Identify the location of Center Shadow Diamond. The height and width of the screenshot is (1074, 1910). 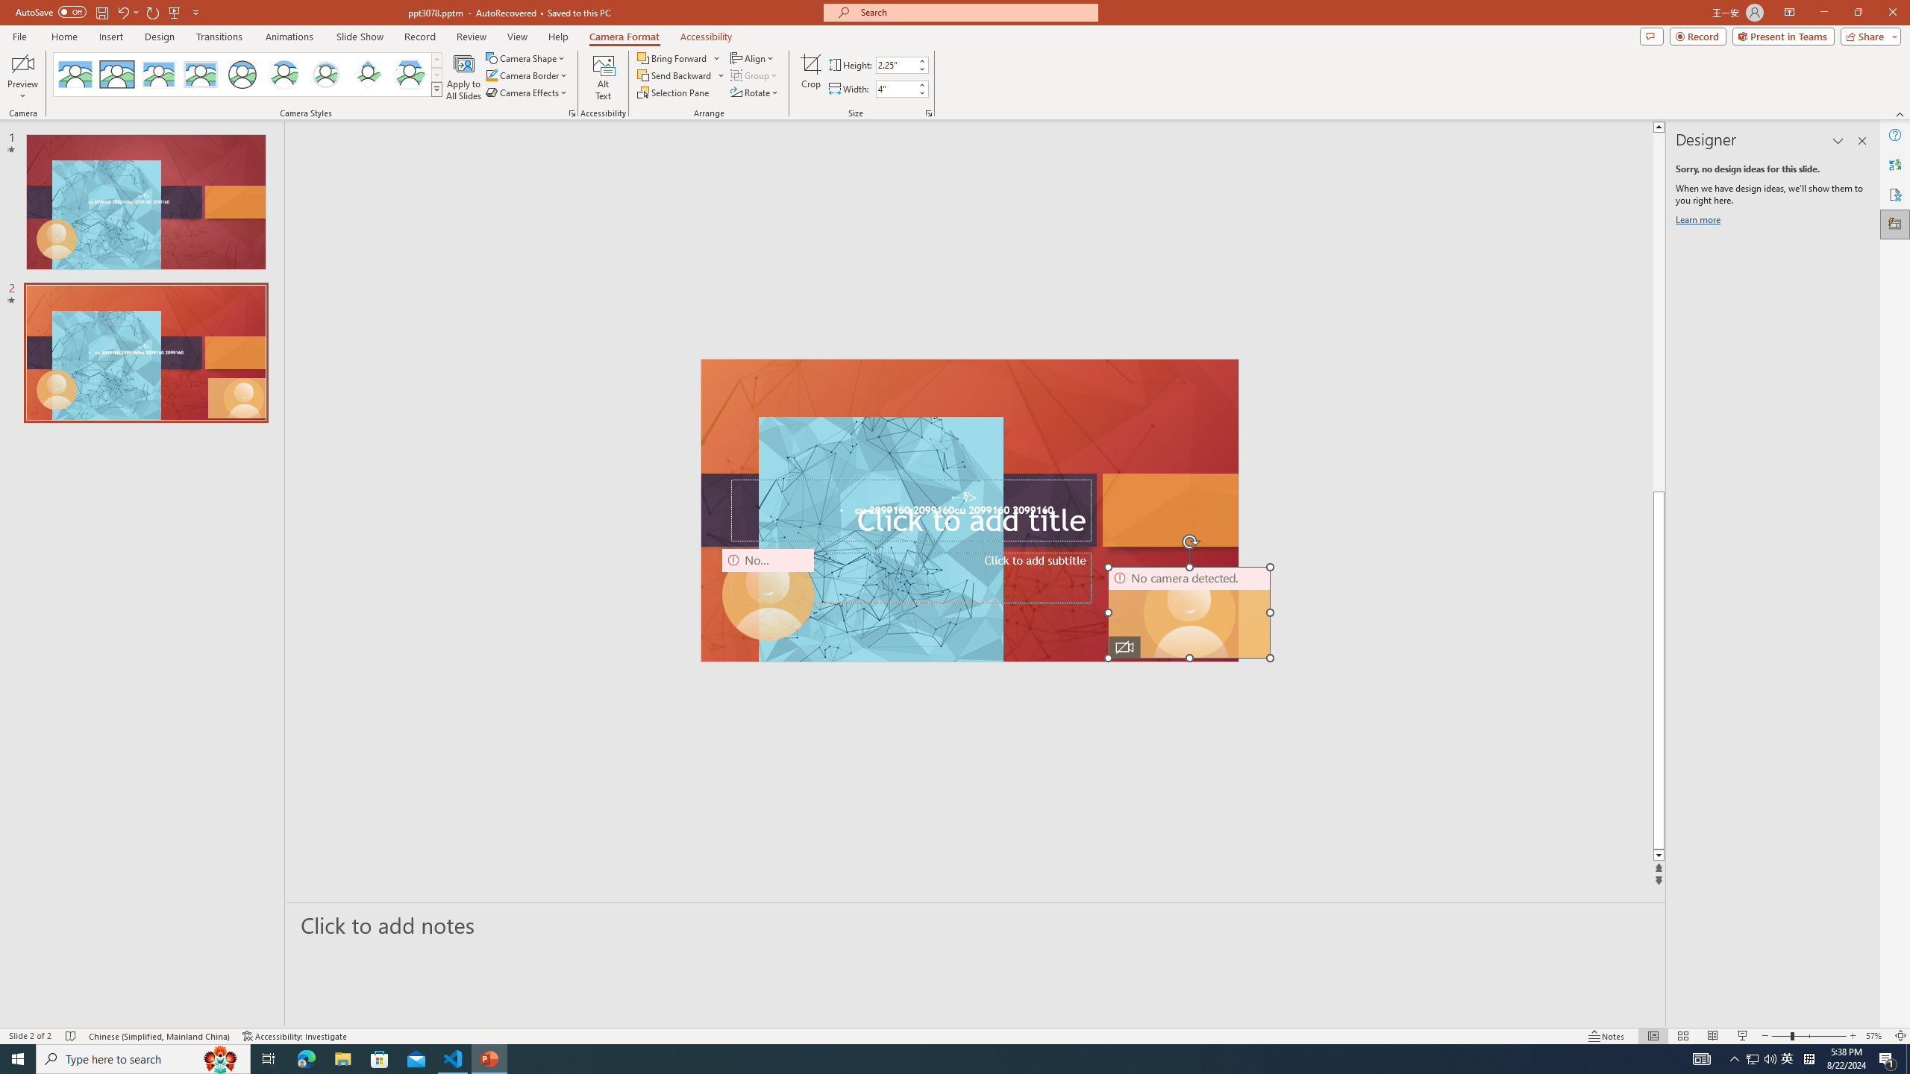
(369, 75).